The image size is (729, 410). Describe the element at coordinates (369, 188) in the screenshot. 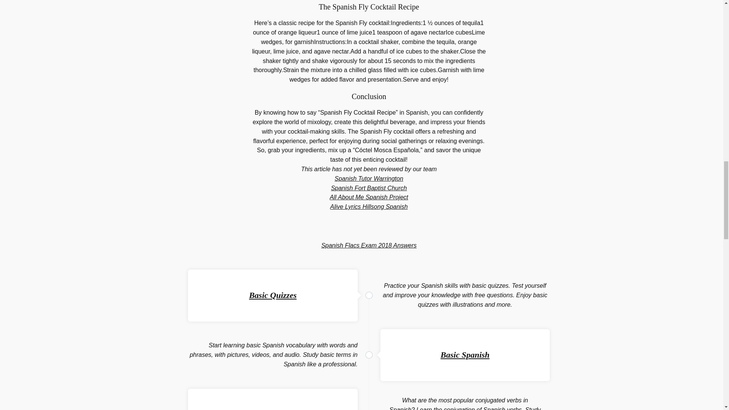

I see `Spanish Fort Baptist Church` at that location.